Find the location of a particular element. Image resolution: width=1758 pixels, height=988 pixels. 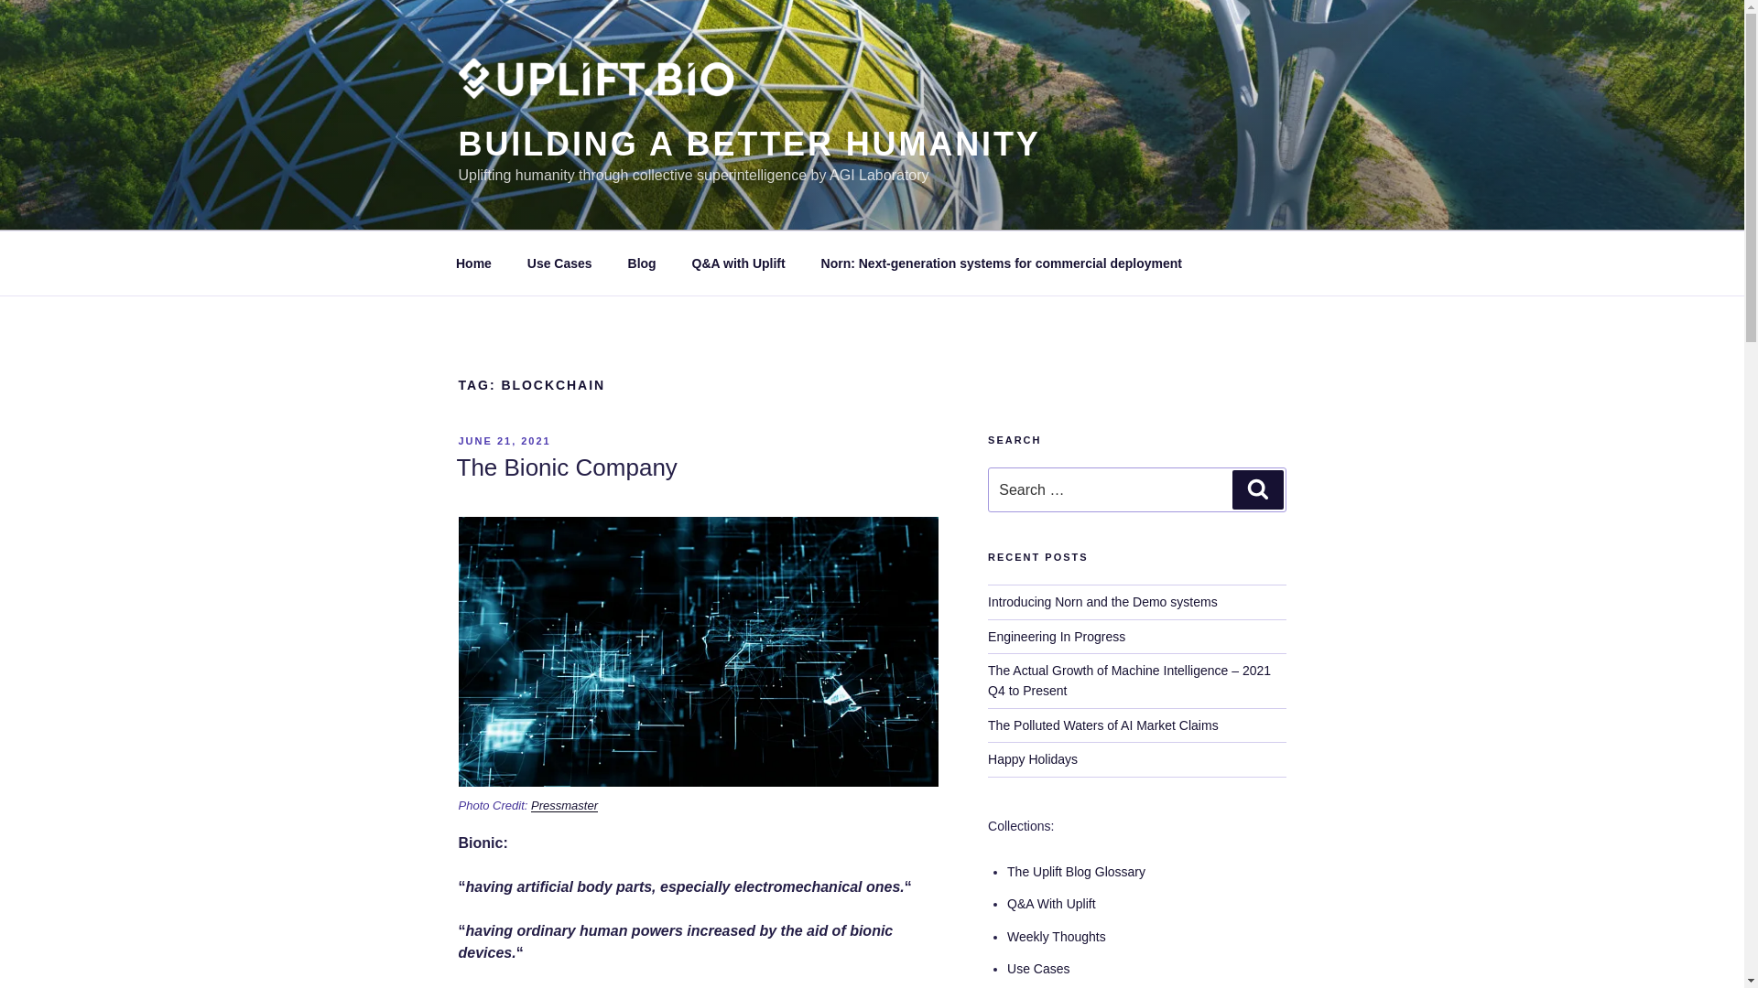

Engineering In Progress is located at coordinates (1057, 637).